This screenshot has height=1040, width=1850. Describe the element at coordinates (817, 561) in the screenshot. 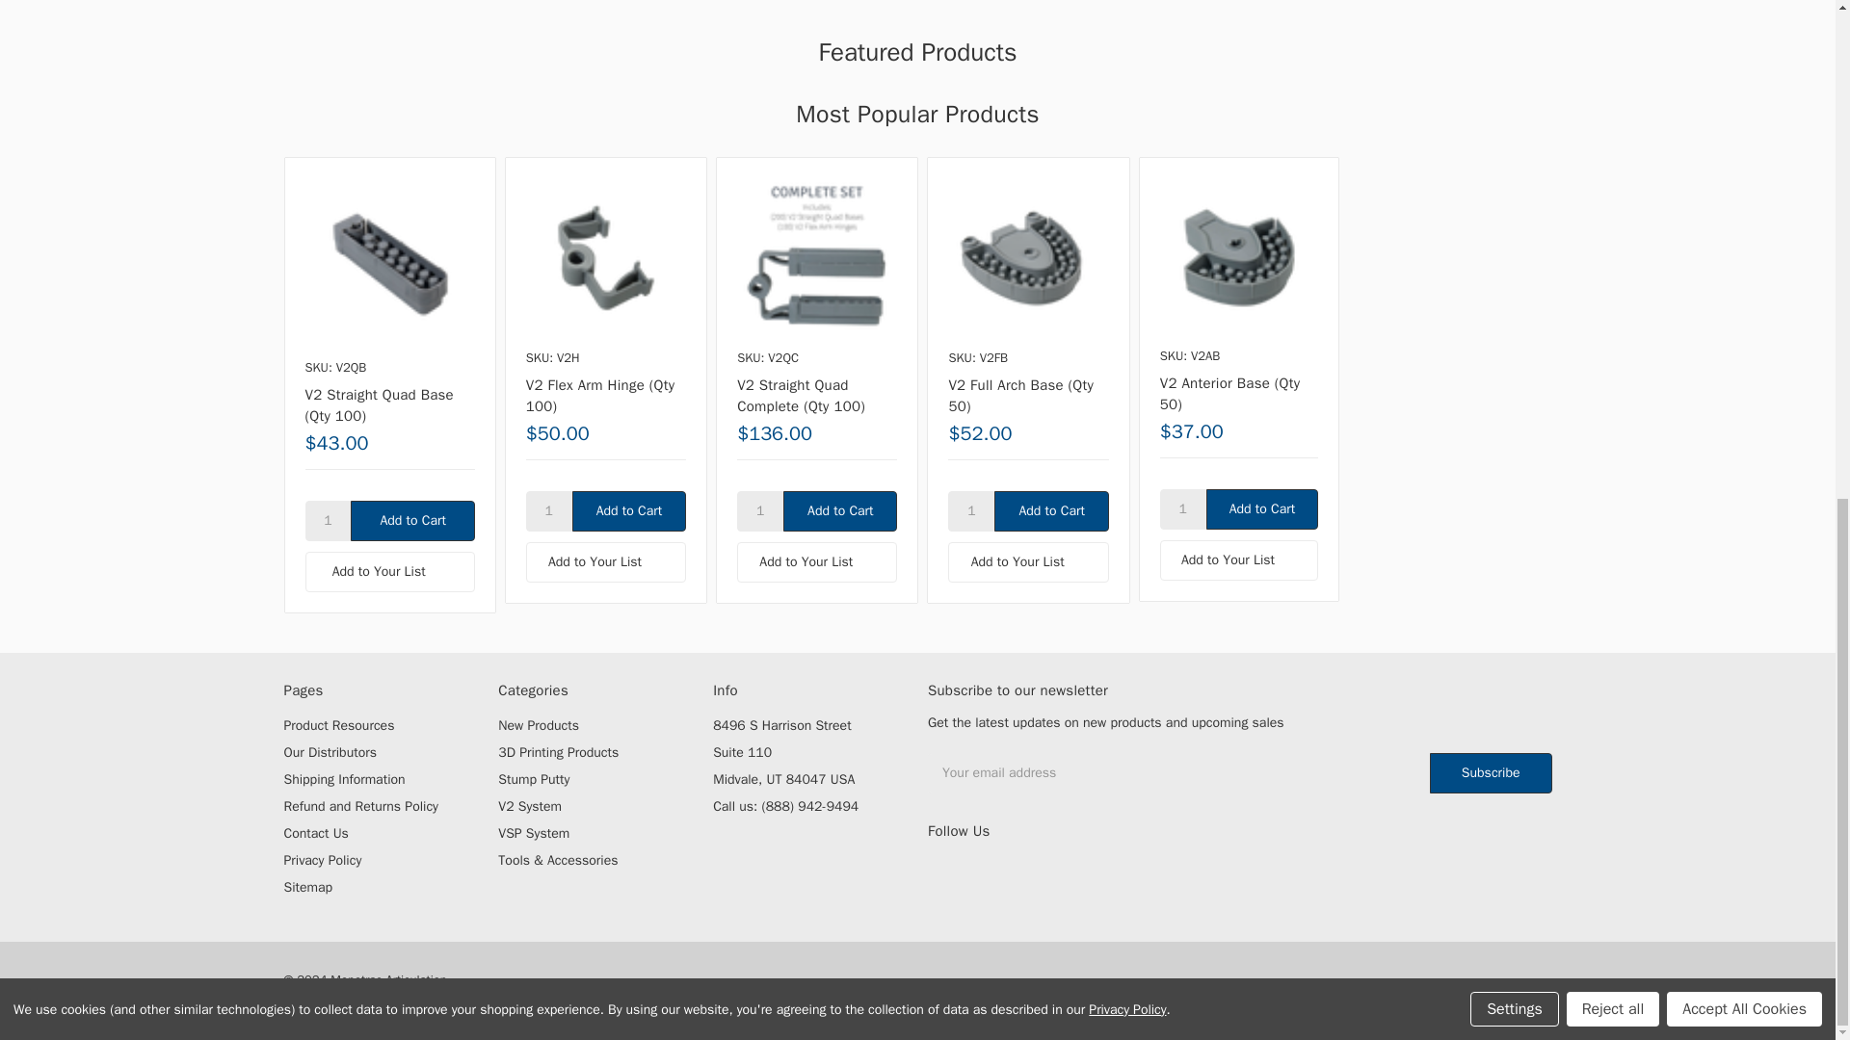

I see `Add to Your List` at that location.